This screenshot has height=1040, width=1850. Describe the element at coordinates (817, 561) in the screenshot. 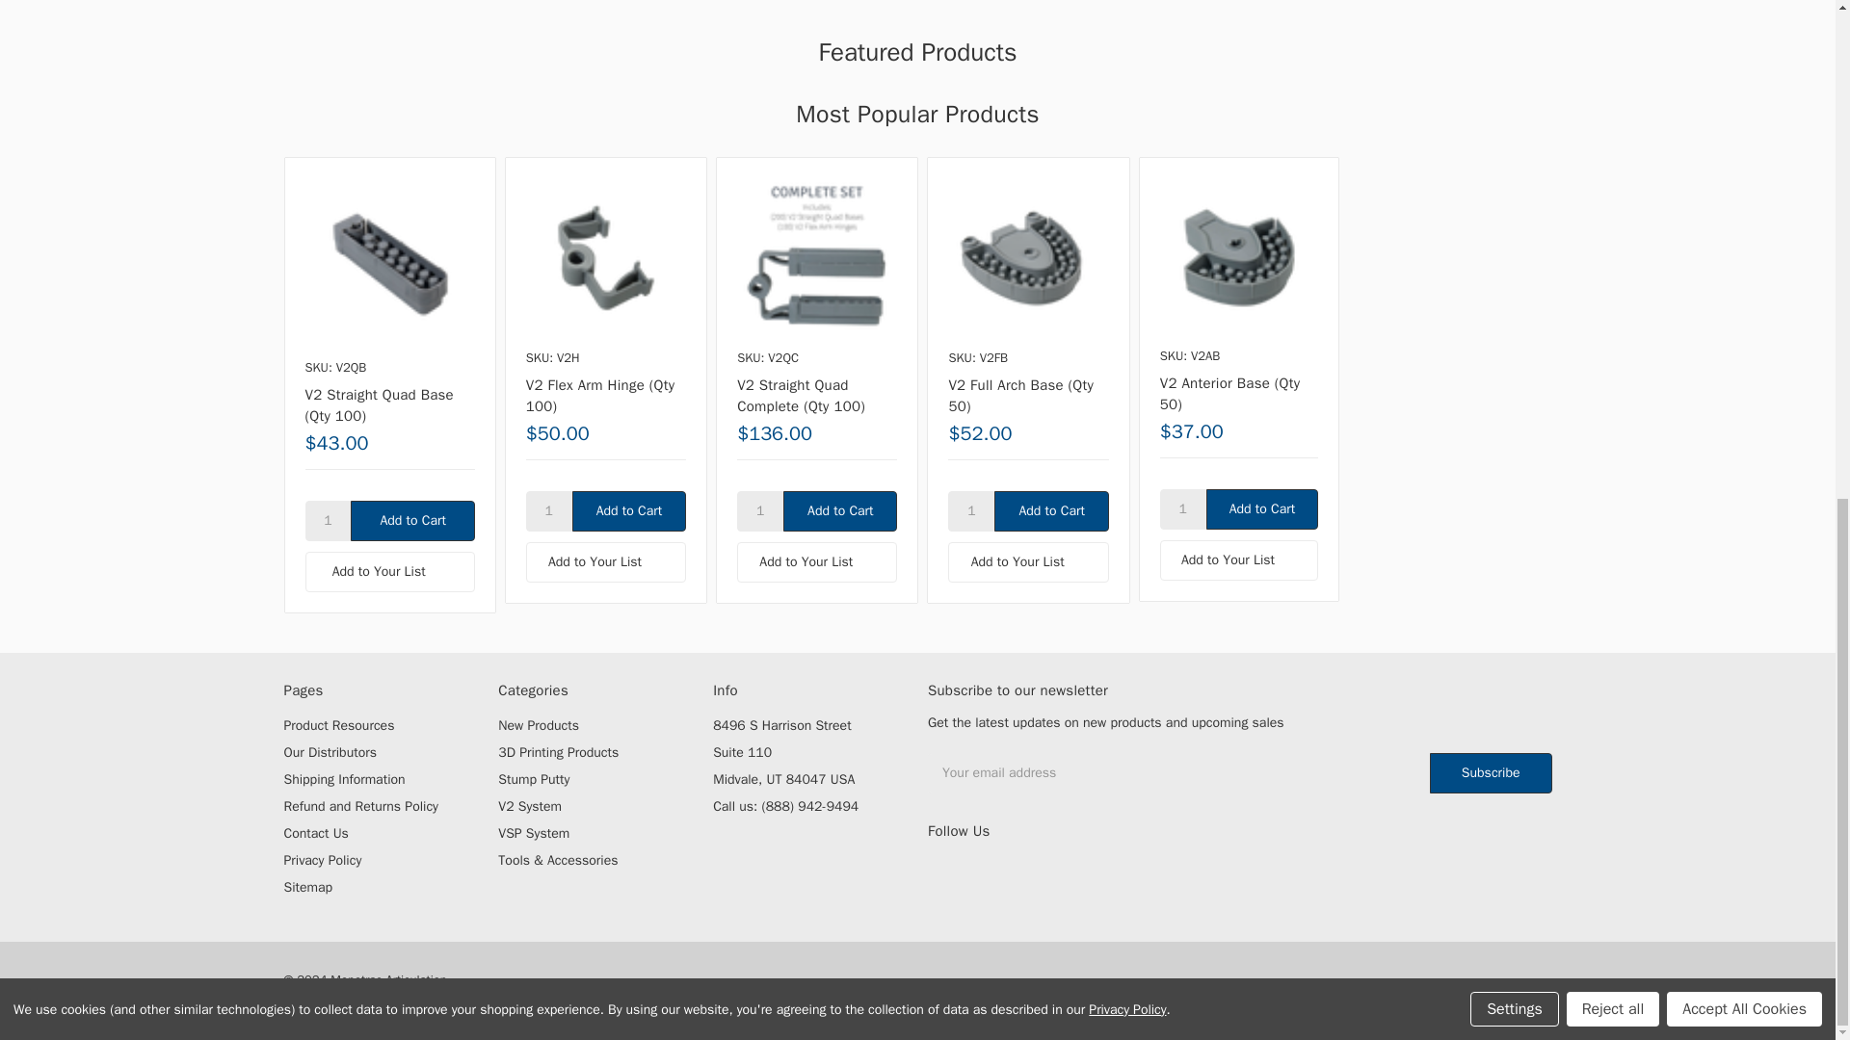

I see `Add to Your List` at that location.